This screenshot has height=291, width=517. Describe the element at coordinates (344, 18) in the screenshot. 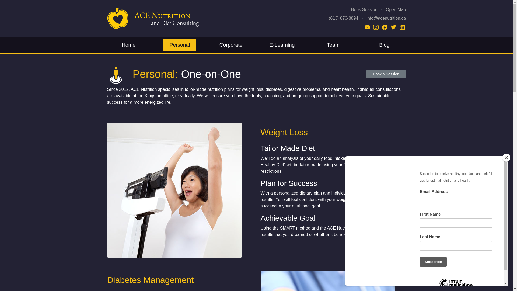

I see `(613) 876-8894` at that location.